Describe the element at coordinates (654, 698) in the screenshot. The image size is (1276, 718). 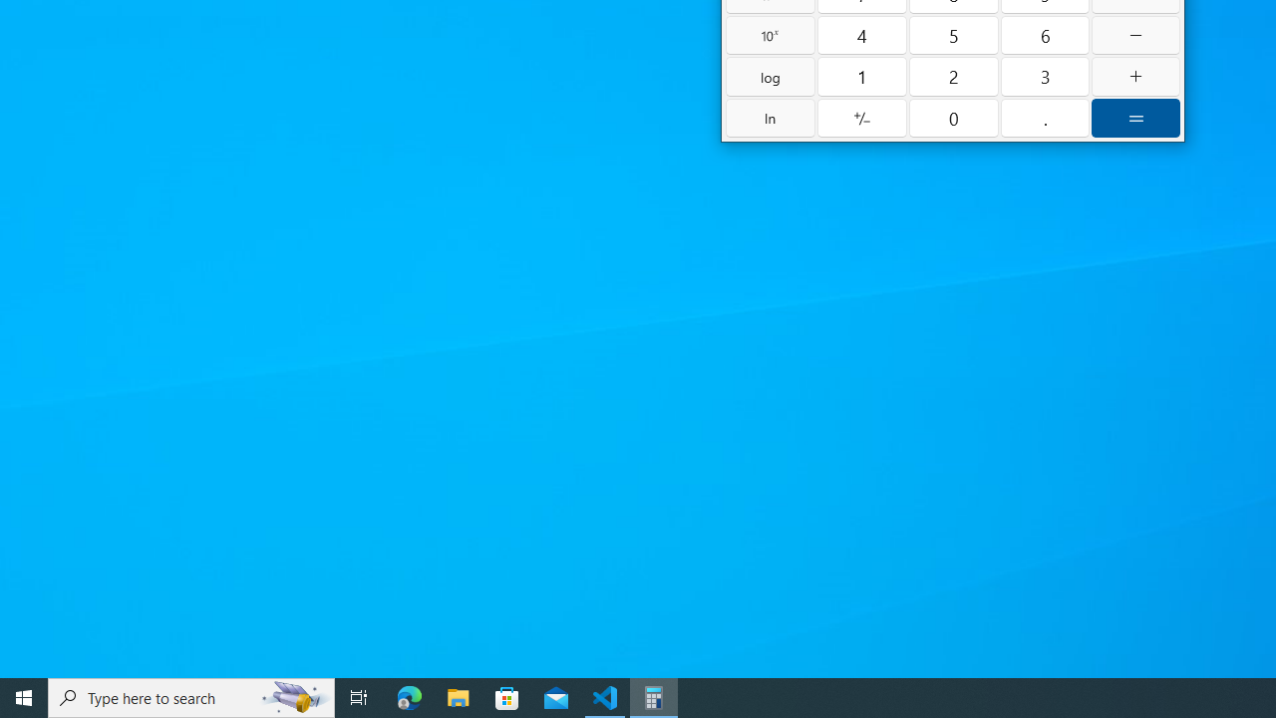
I see `Calculator - 1 running window` at that location.